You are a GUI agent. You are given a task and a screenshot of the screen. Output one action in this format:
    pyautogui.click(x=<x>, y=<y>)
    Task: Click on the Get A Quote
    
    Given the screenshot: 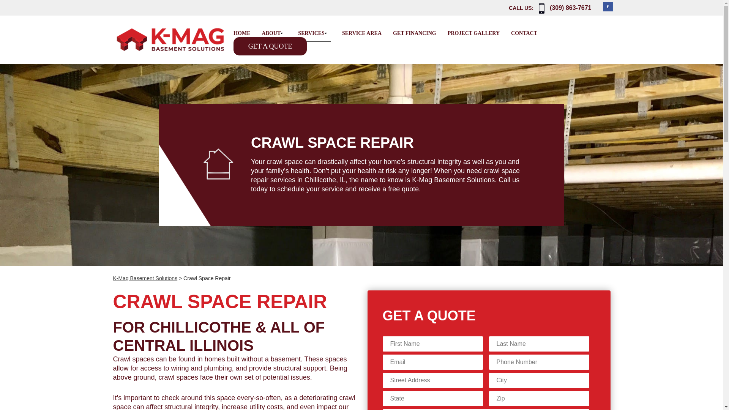 What is the action you would take?
    pyautogui.click(x=270, y=46)
    